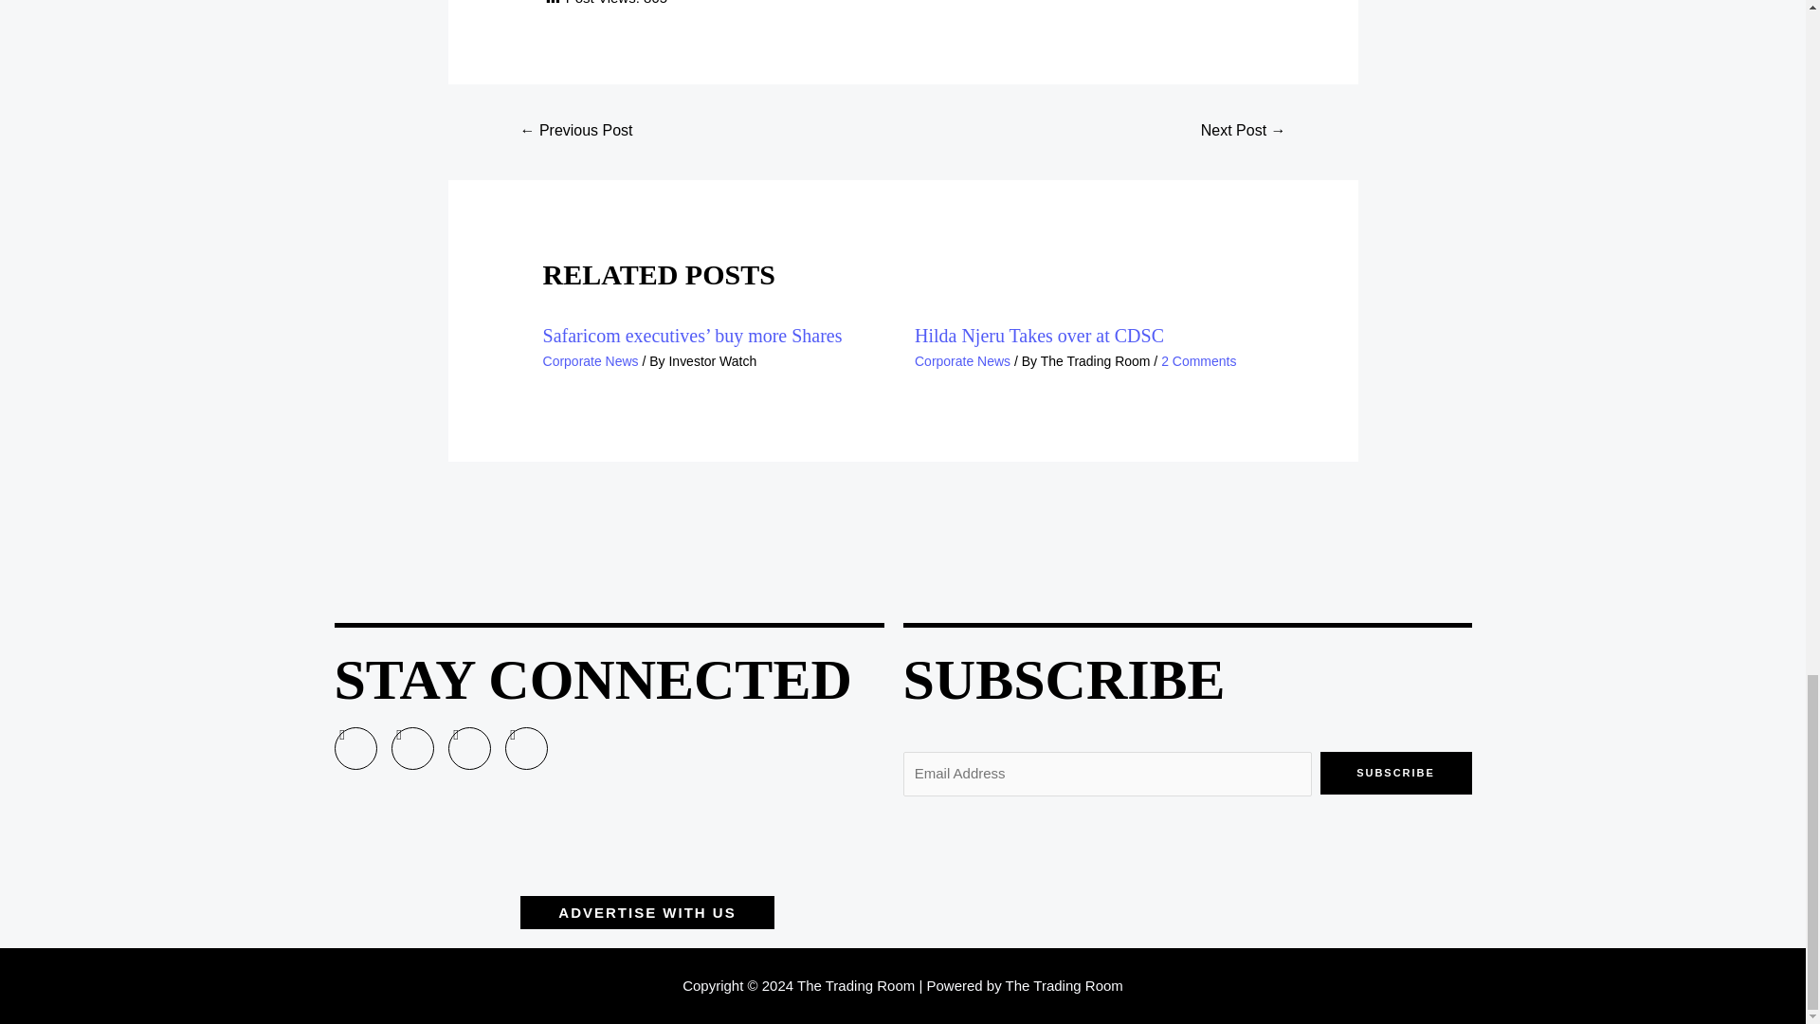 Image resolution: width=1820 pixels, height=1024 pixels. Describe the element at coordinates (1098, 360) in the screenshot. I see `The Trading Room` at that location.